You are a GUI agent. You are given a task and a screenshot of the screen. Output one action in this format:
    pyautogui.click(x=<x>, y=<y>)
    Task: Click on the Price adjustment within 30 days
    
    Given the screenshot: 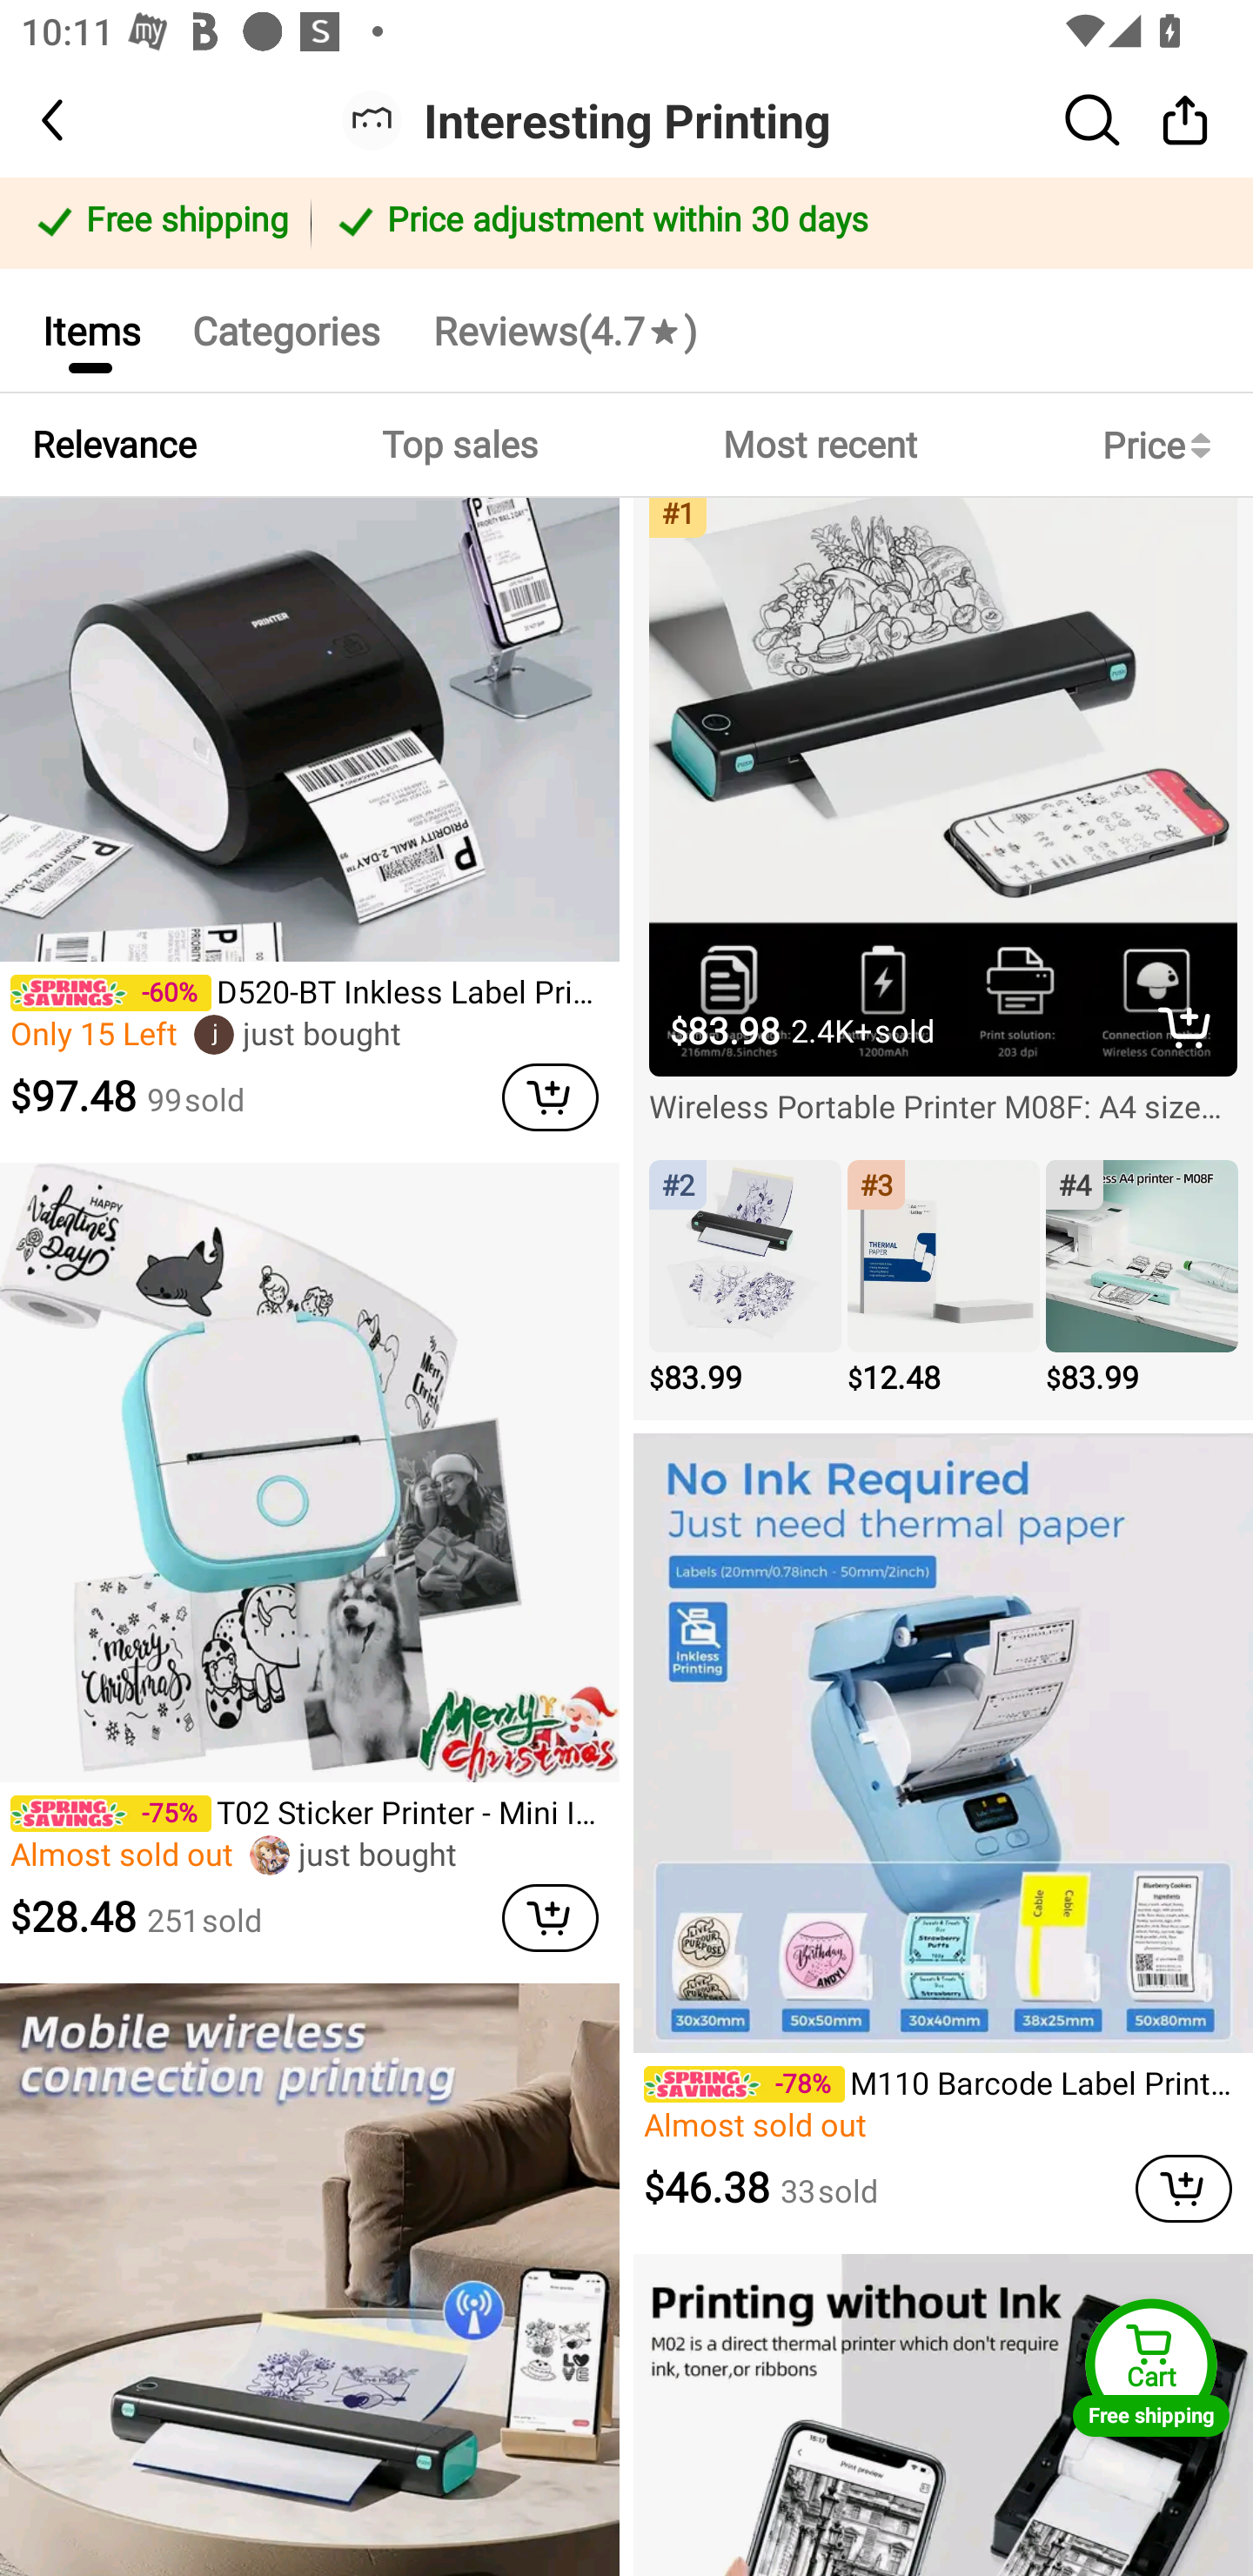 What is the action you would take?
    pyautogui.click(x=776, y=223)
    